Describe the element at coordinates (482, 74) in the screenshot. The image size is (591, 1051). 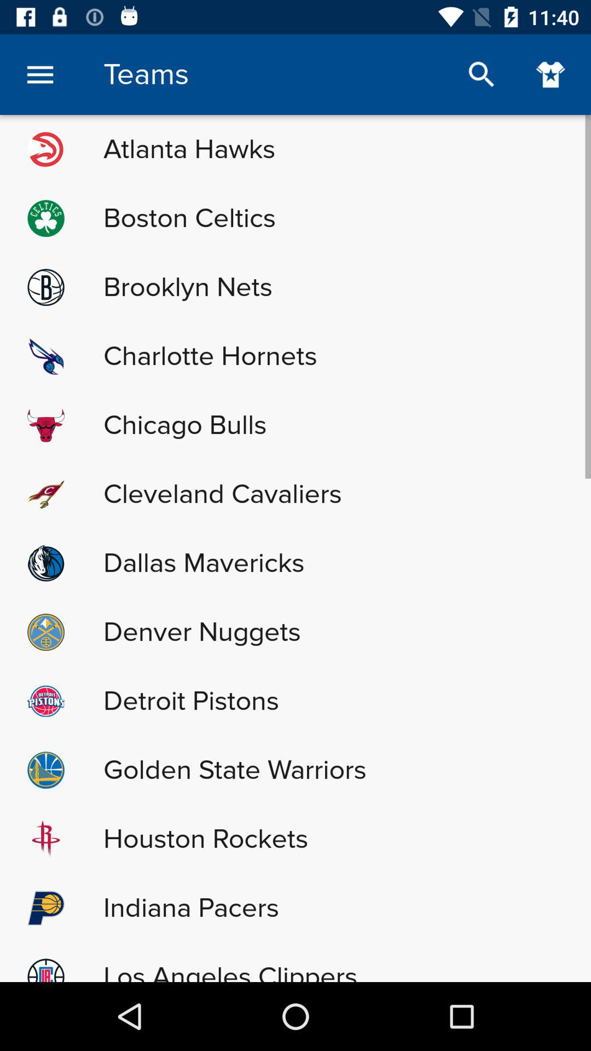
I see `open search` at that location.